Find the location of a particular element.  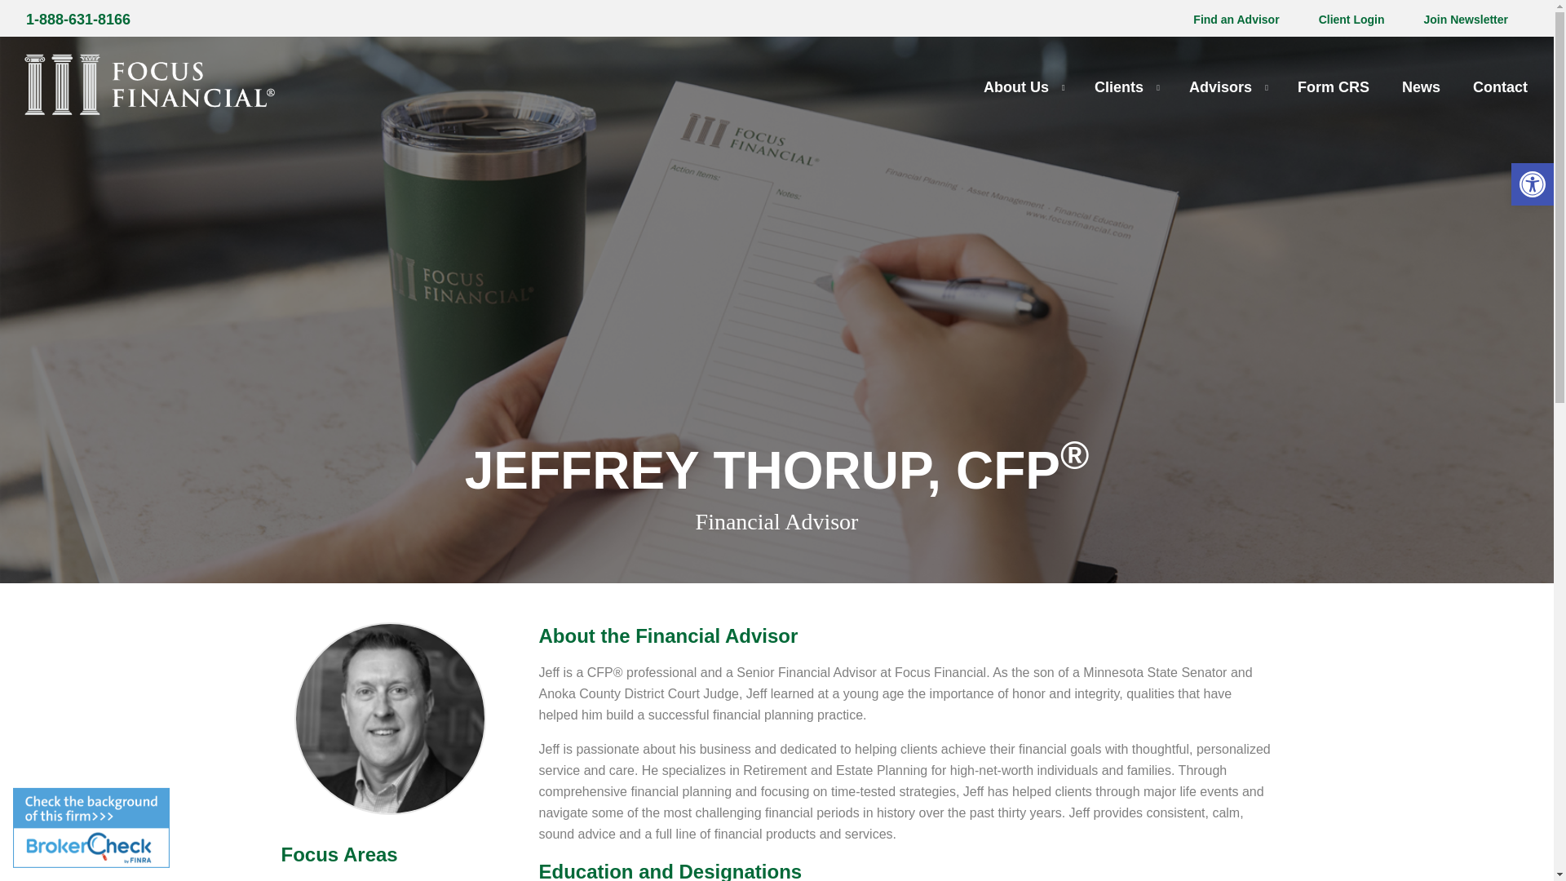

1-888-631-8166 is located at coordinates (78, 20).